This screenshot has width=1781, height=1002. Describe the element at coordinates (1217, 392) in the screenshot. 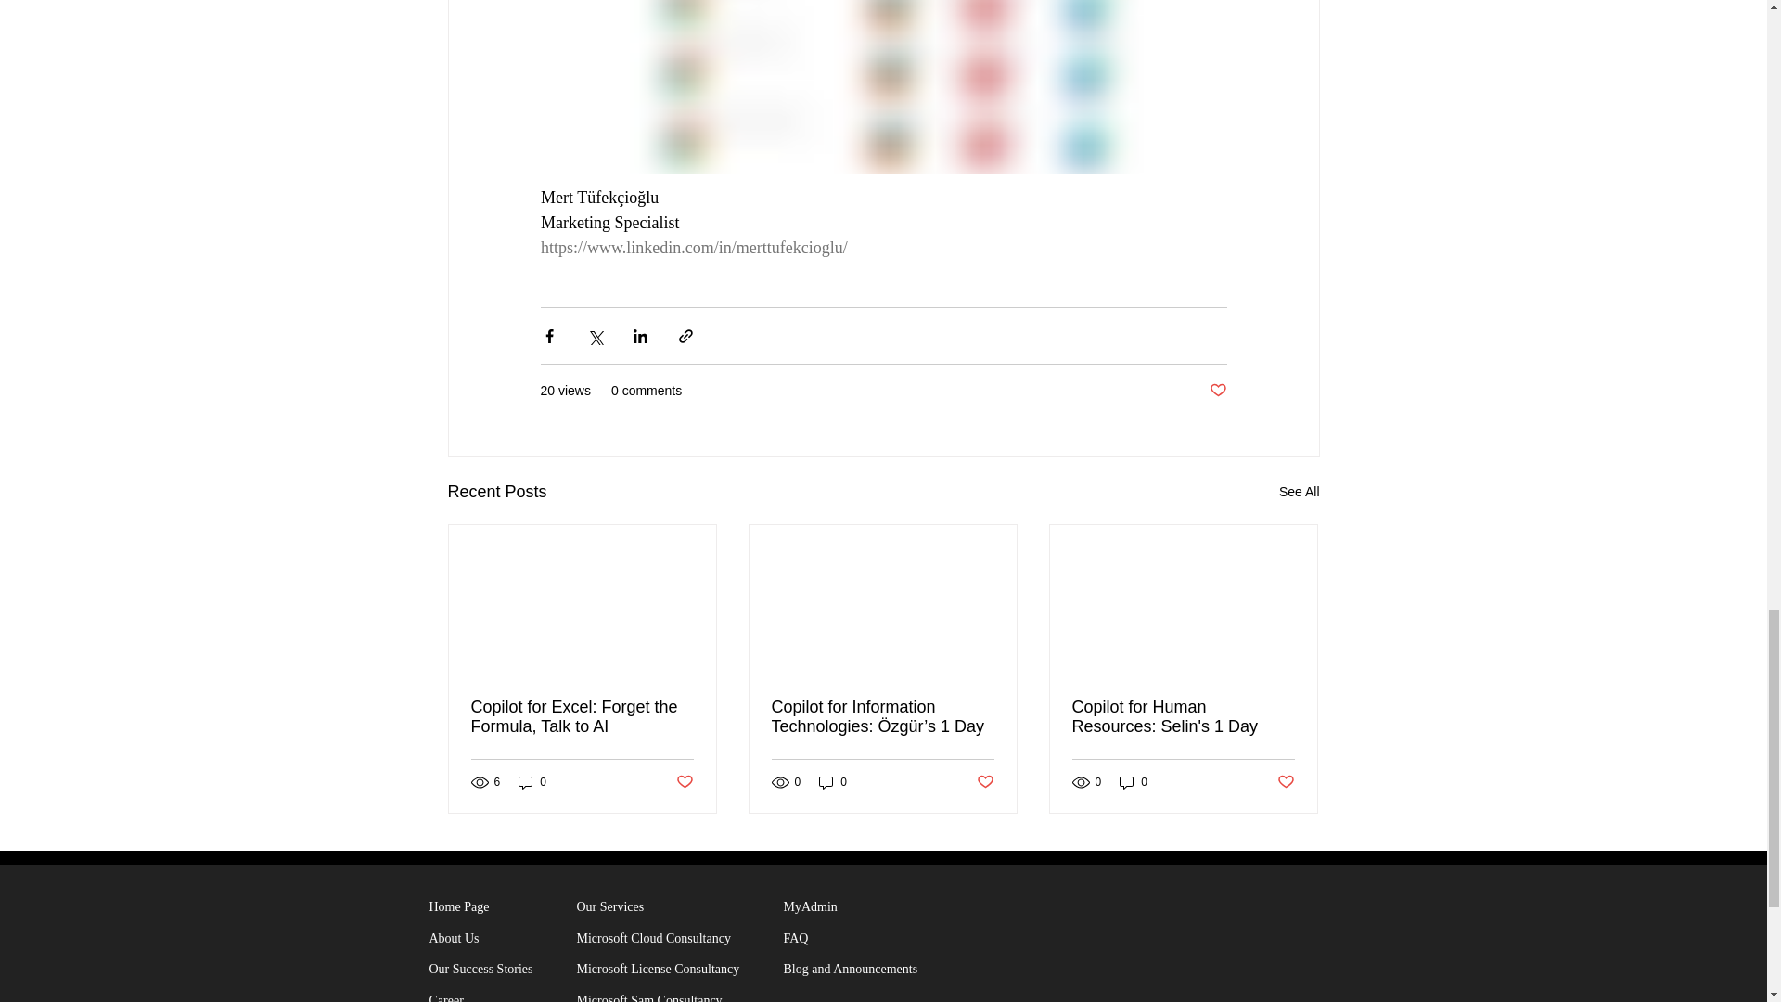

I see `Post not marked as liked` at that location.